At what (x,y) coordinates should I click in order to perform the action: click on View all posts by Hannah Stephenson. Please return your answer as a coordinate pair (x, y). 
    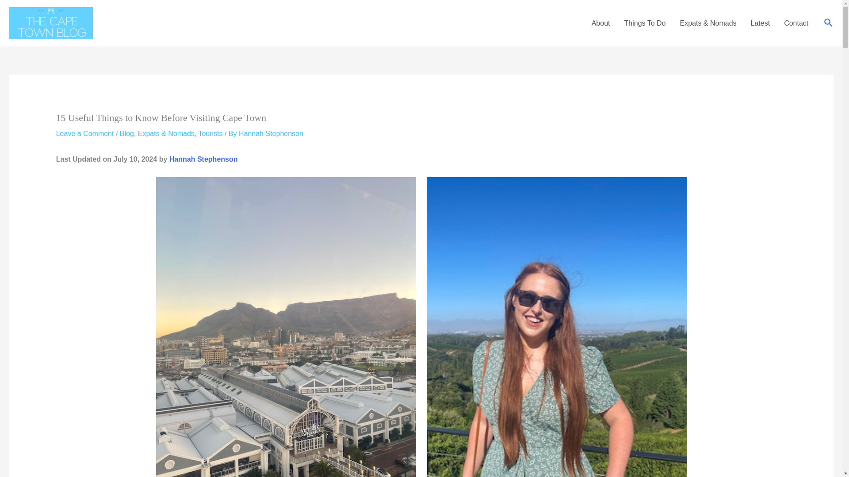
    Looking at the image, I should click on (271, 133).